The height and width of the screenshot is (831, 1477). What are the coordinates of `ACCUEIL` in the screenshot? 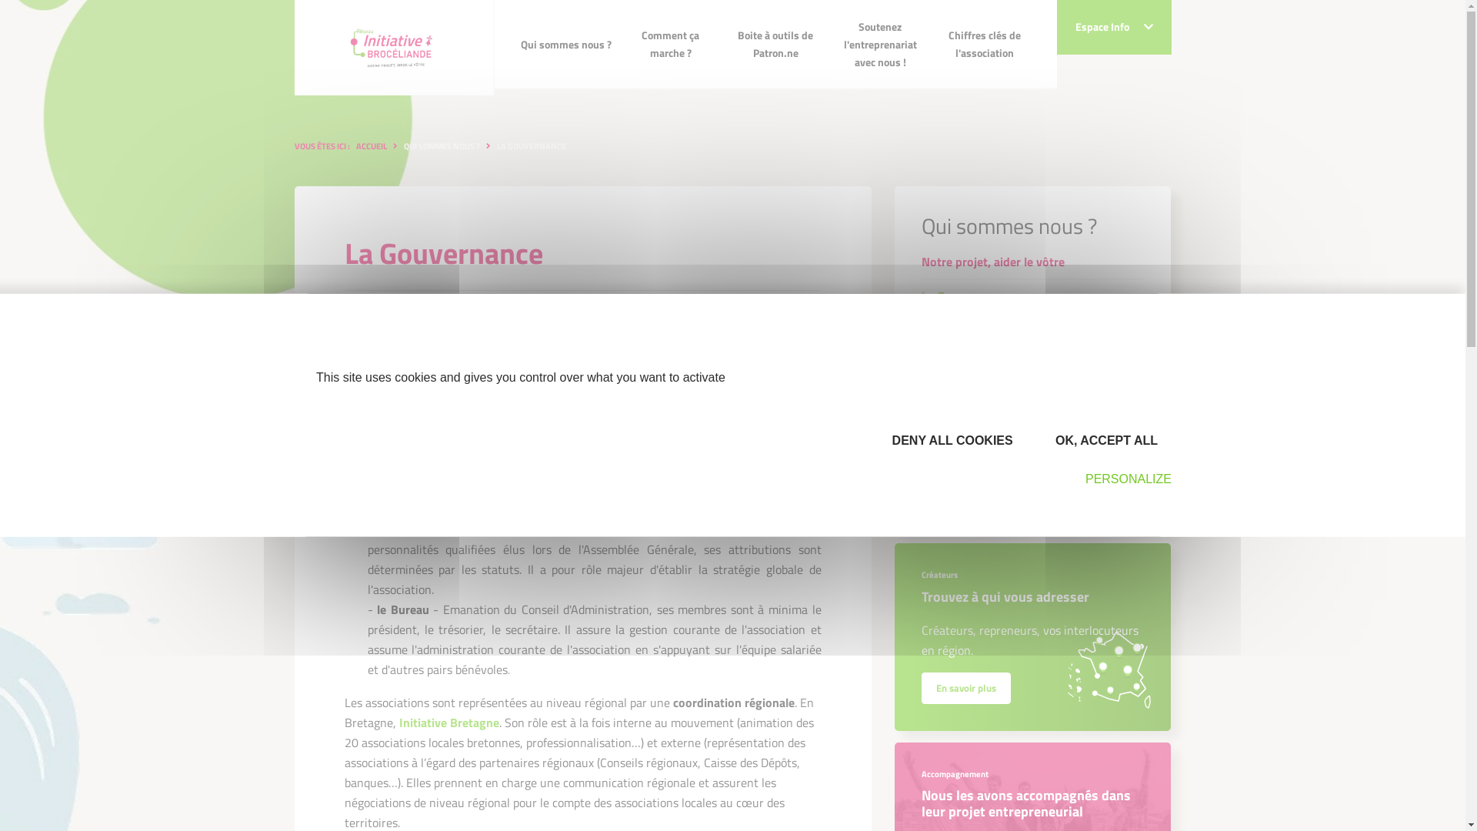 It's located at (371, 146).